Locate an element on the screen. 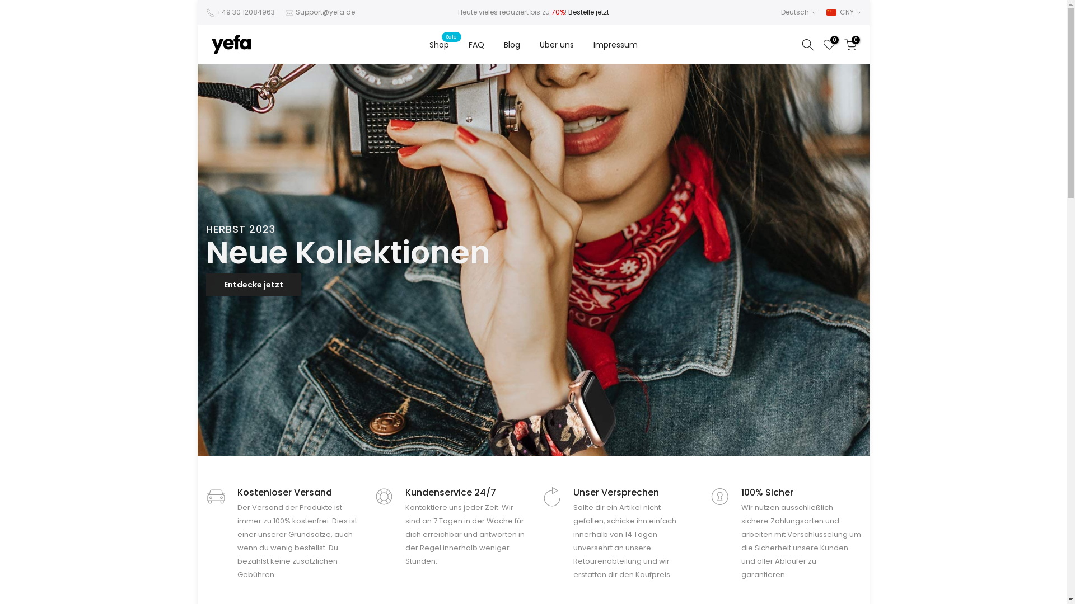 Image resolution: width=1075 pixels, height=604 pixels. 0 is located at coordinates (829, 45).